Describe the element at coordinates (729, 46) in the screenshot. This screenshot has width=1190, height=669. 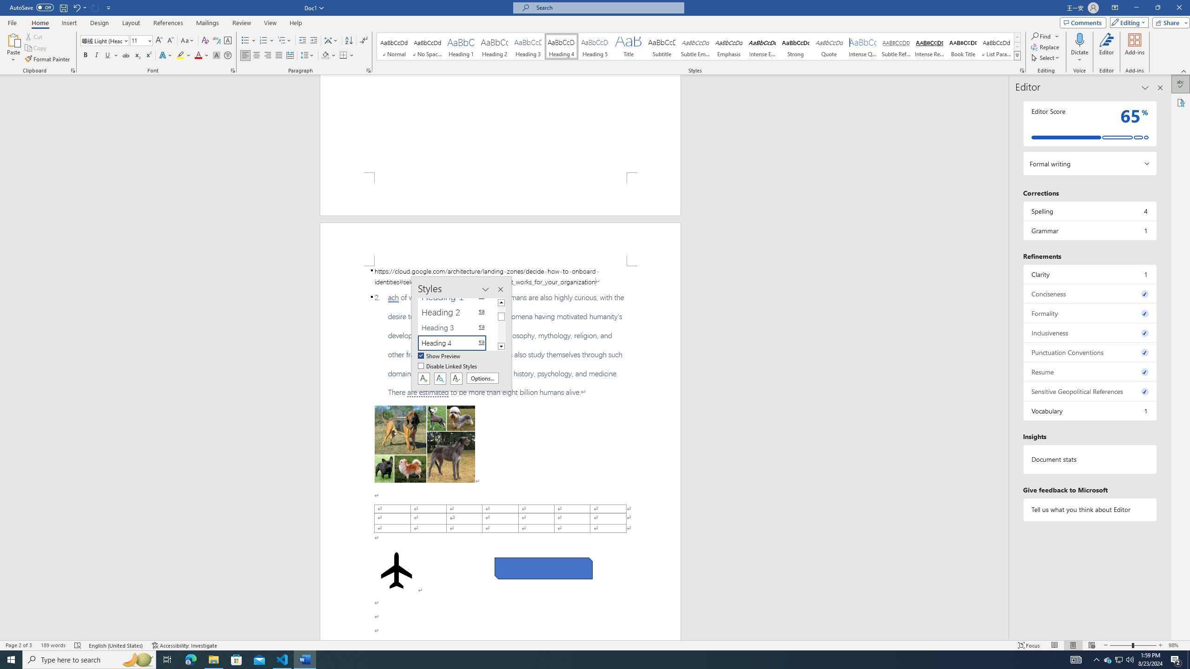
I see `Emphasis` at that location.